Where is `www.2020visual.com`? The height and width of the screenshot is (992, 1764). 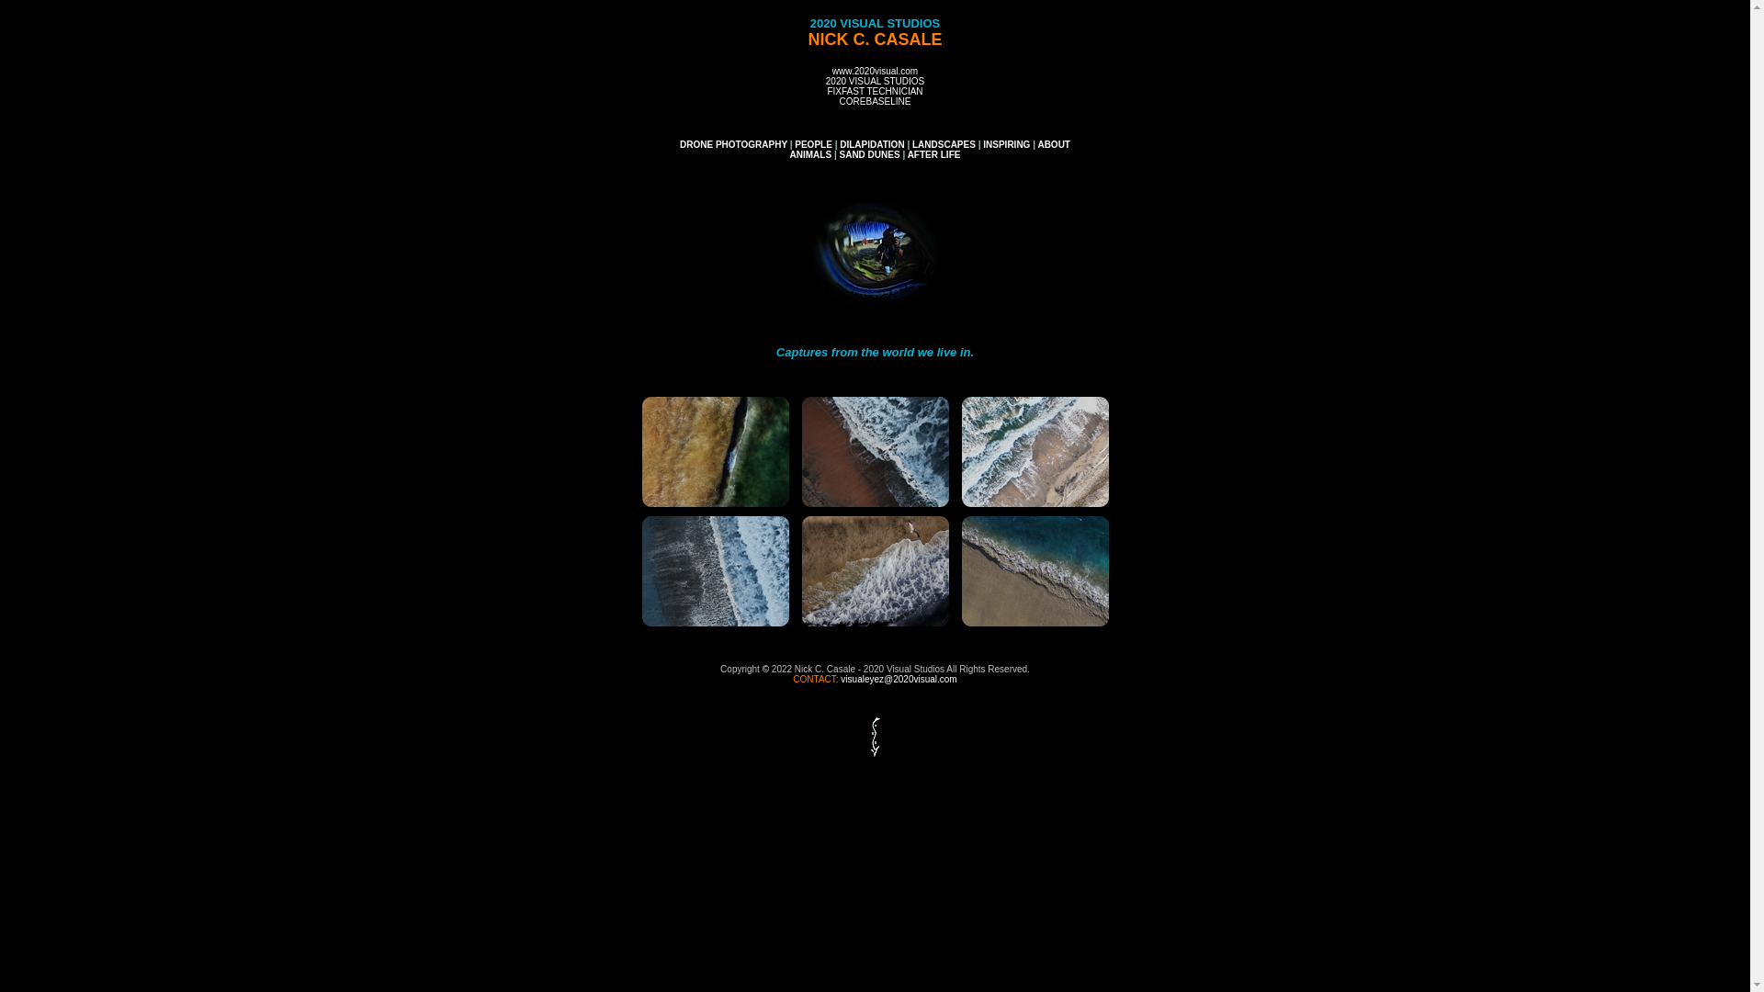 www.2020visual.com is located at coordinates (875, 72).